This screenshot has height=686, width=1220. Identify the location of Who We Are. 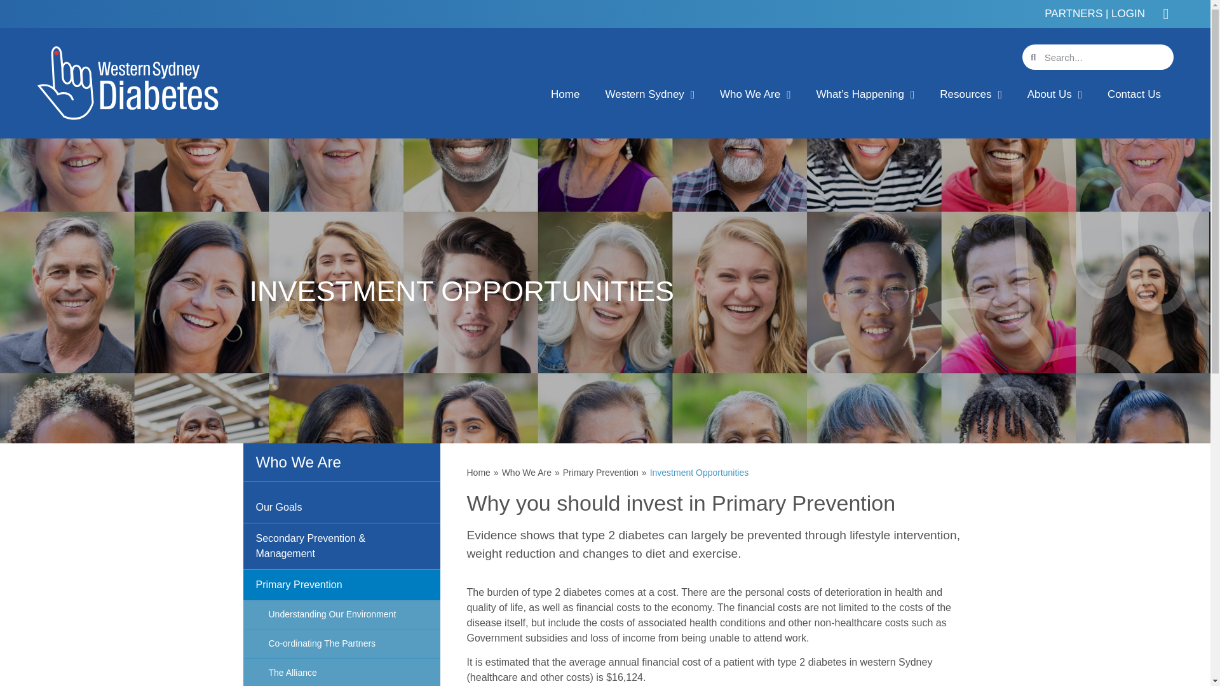
(755, 94).